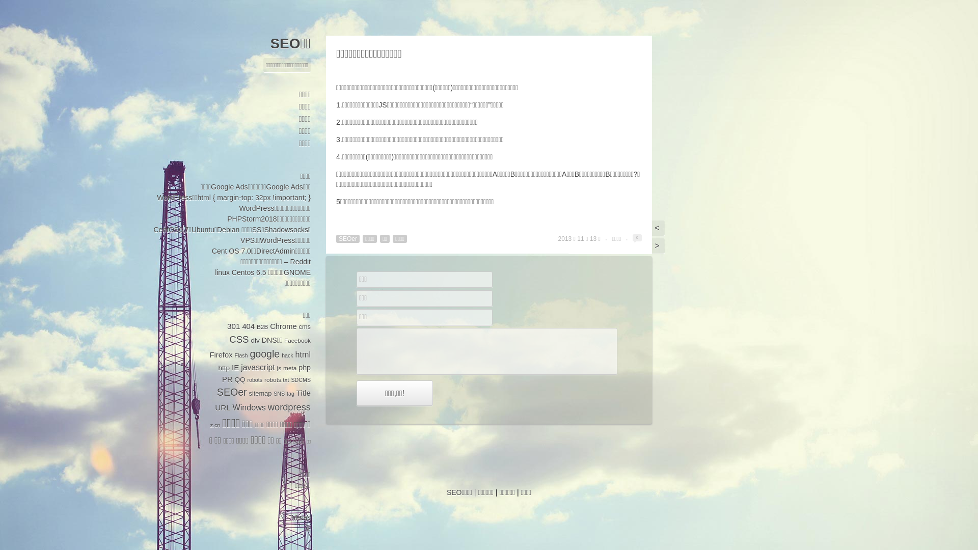 This screenshot has width=978, height=550. I want to click on hack, so click(287, 355).